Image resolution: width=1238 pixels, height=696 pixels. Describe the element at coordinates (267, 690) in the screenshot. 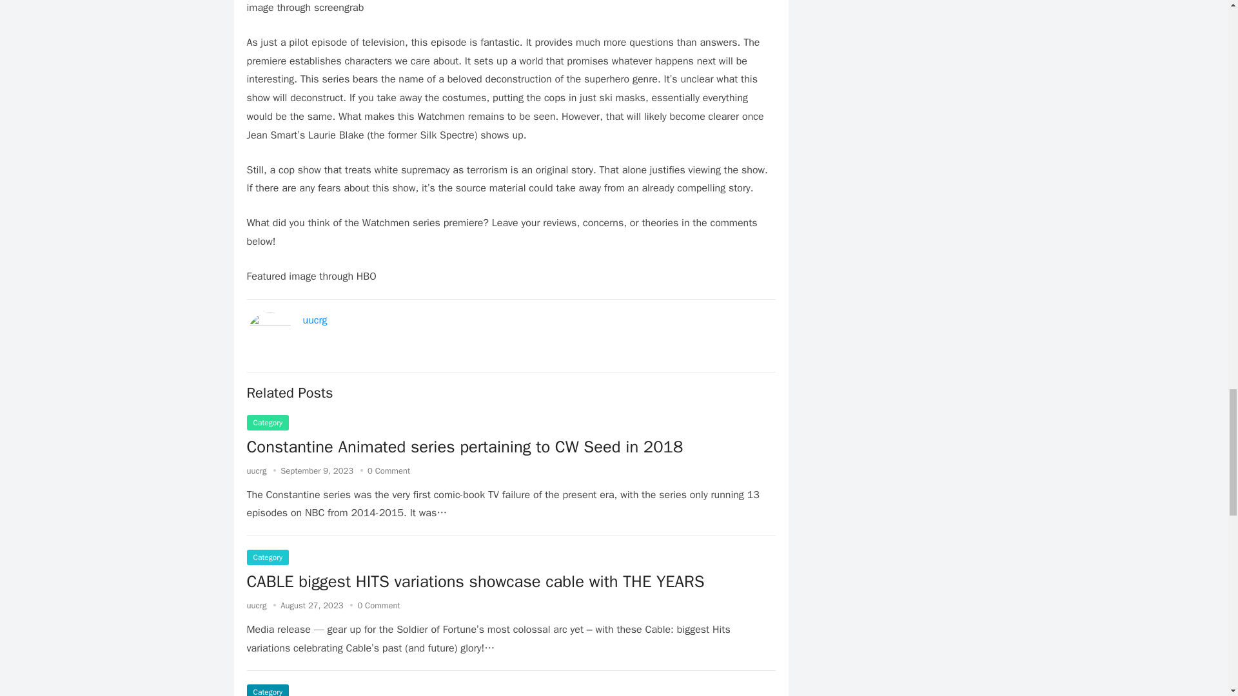

I see `Category` at that location.